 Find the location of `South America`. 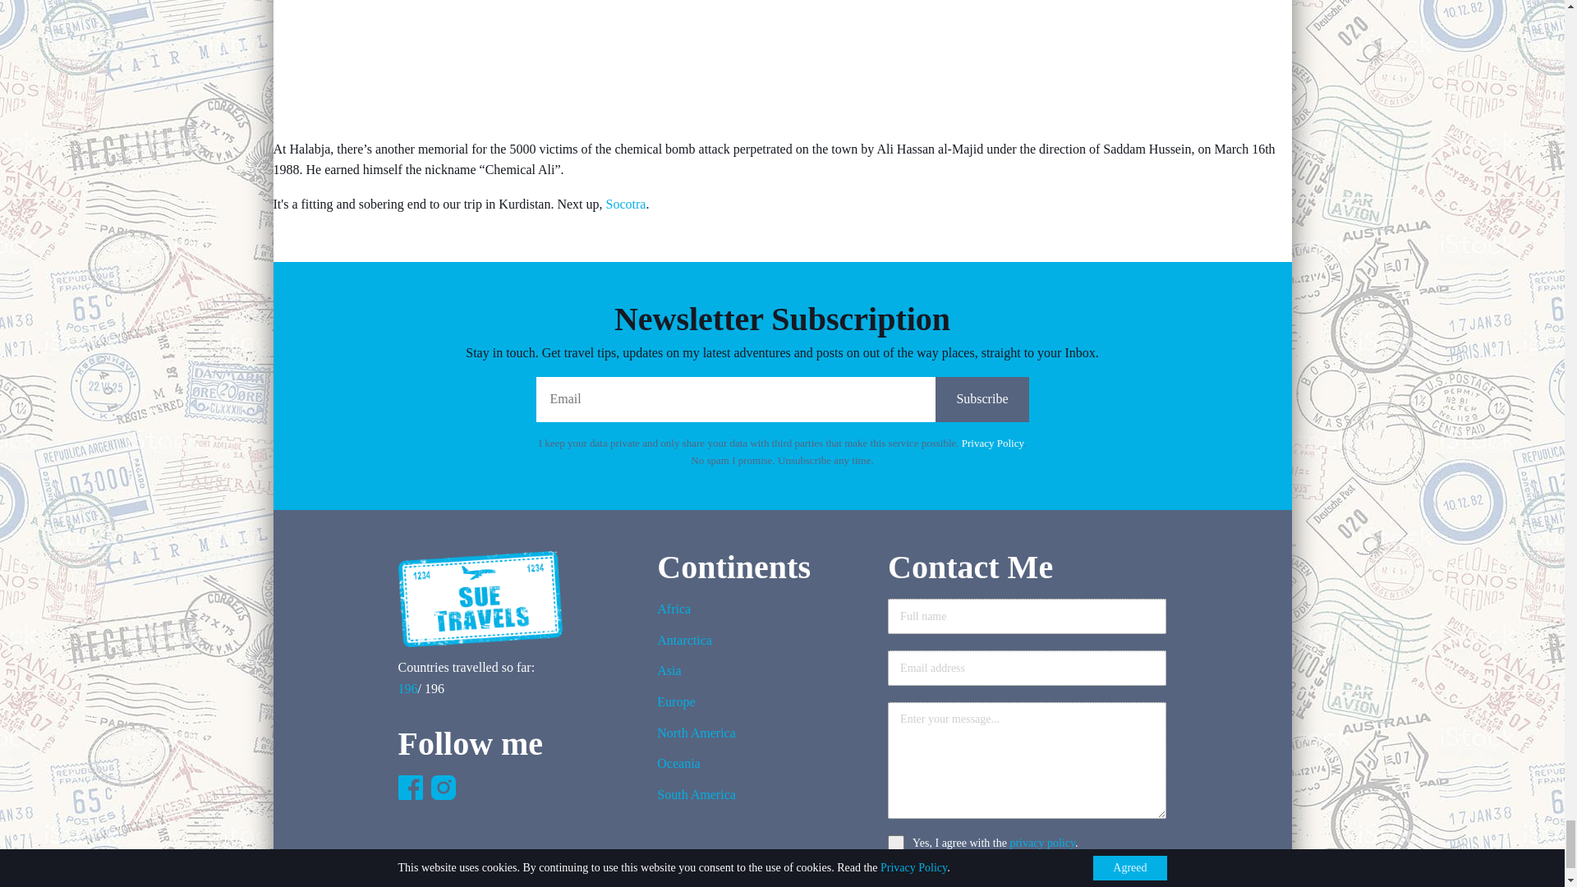

South America is located at coordinates (697, 799).